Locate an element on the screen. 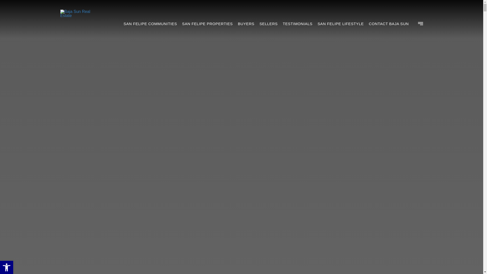 This screenshot has height=274, width=487. Accessibility Tools is located at coordinates (7, 267).